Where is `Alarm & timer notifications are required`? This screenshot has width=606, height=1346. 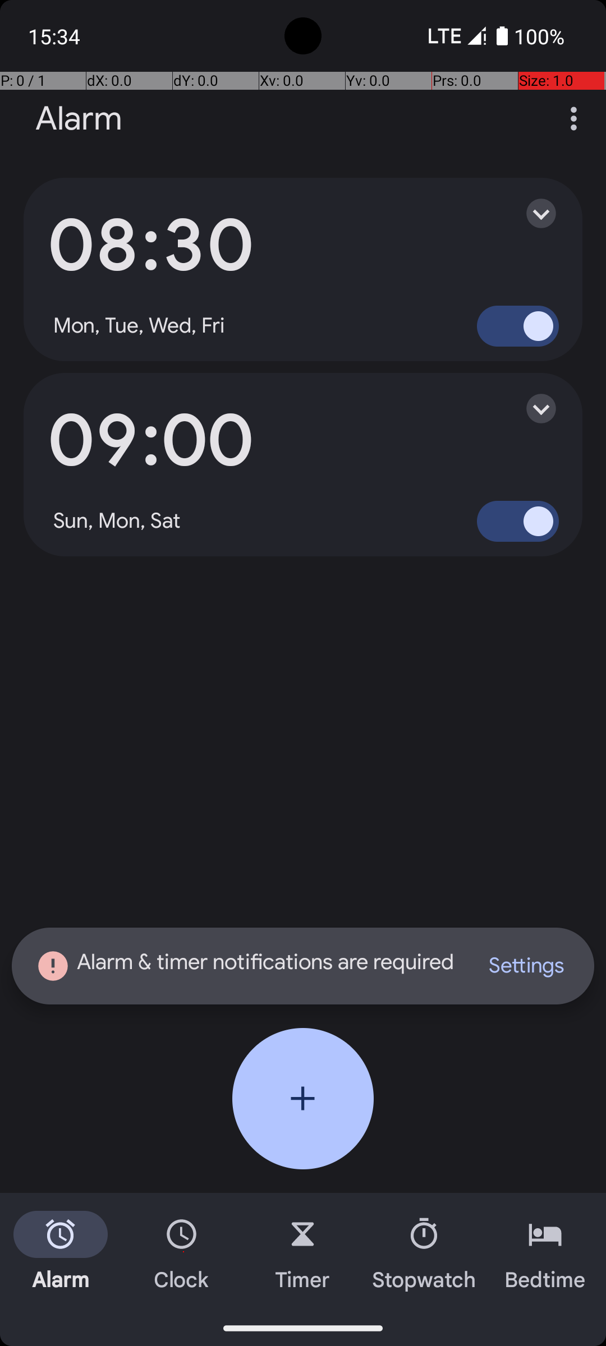 Alarm & timer notifications are required is located at coordinates (247, 966).